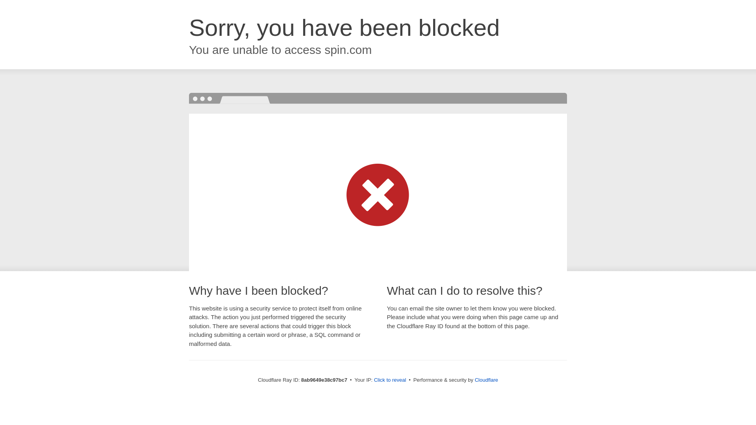 The image size is (756, 425). I want to click on Cloudflare, so click(486, 380).